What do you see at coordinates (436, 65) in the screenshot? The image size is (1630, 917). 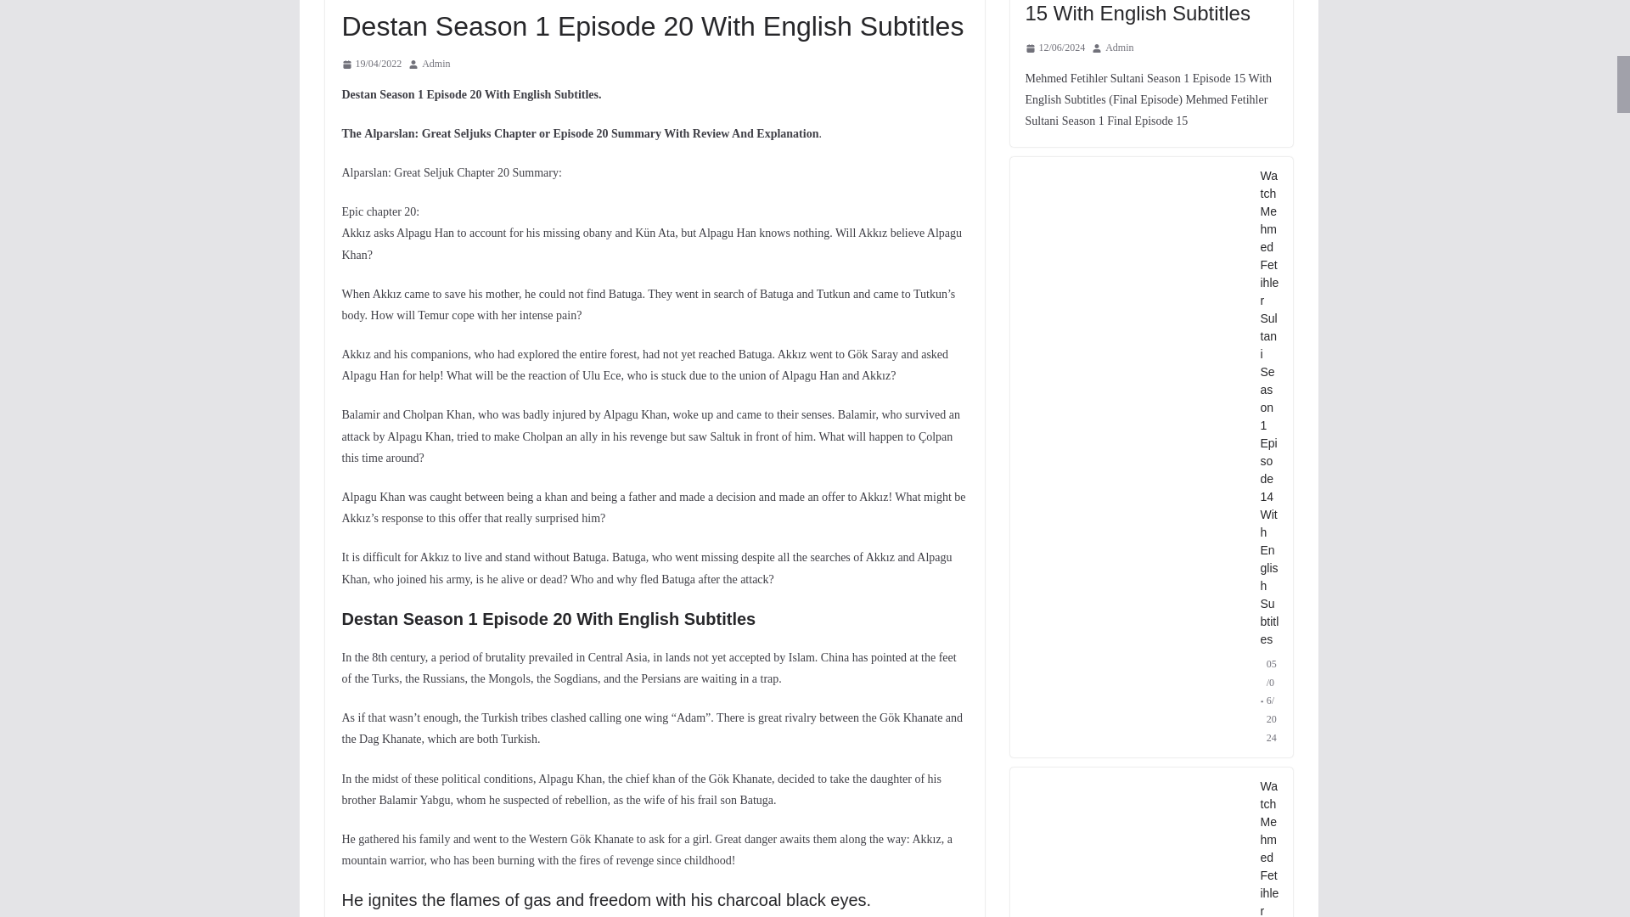 I see `Admin` at bounding box center [436, 65].